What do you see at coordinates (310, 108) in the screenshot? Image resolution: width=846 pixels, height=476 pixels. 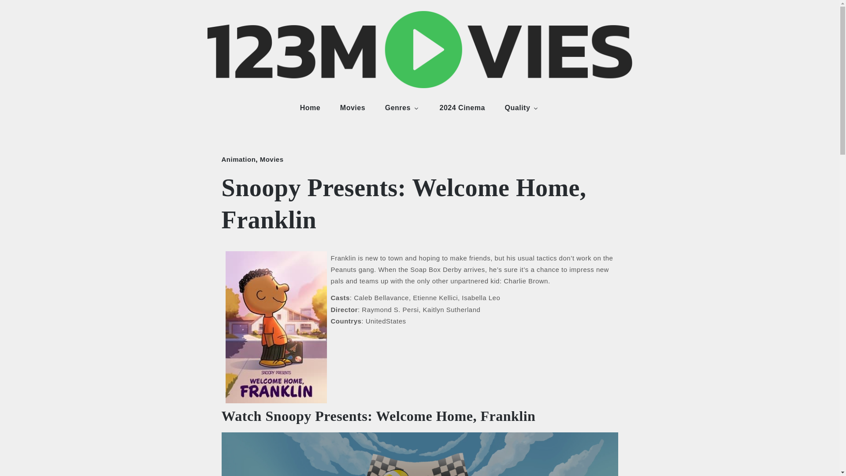 I see `Home` at bounding box center [310, 108].